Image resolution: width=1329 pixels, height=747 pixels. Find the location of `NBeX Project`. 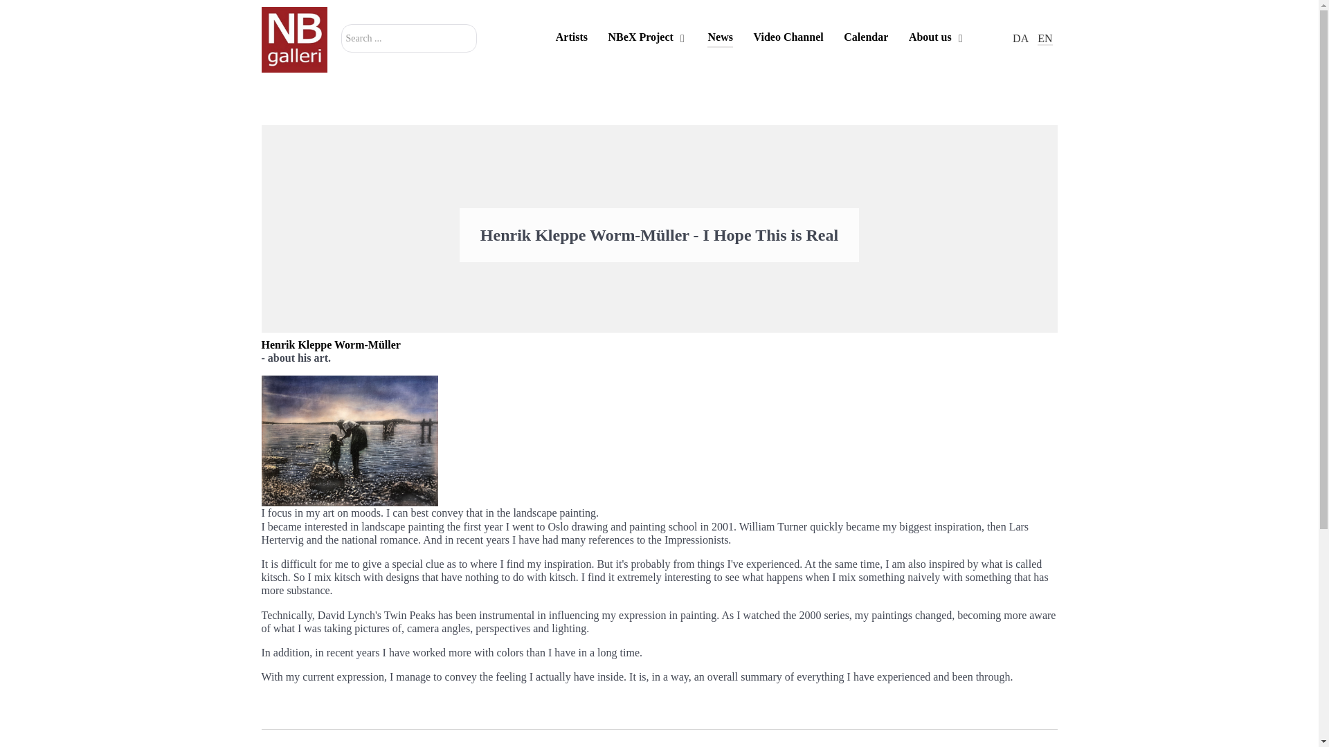

NBeX Project is located at coordinates (648, 39).